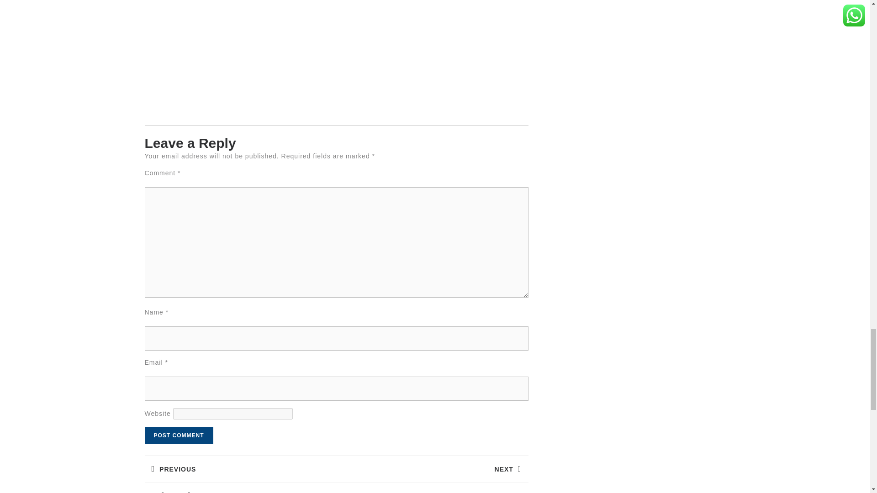  Describe the element at coordinates (179, 435) in the screenshot. I see `Post Comment` at that location.